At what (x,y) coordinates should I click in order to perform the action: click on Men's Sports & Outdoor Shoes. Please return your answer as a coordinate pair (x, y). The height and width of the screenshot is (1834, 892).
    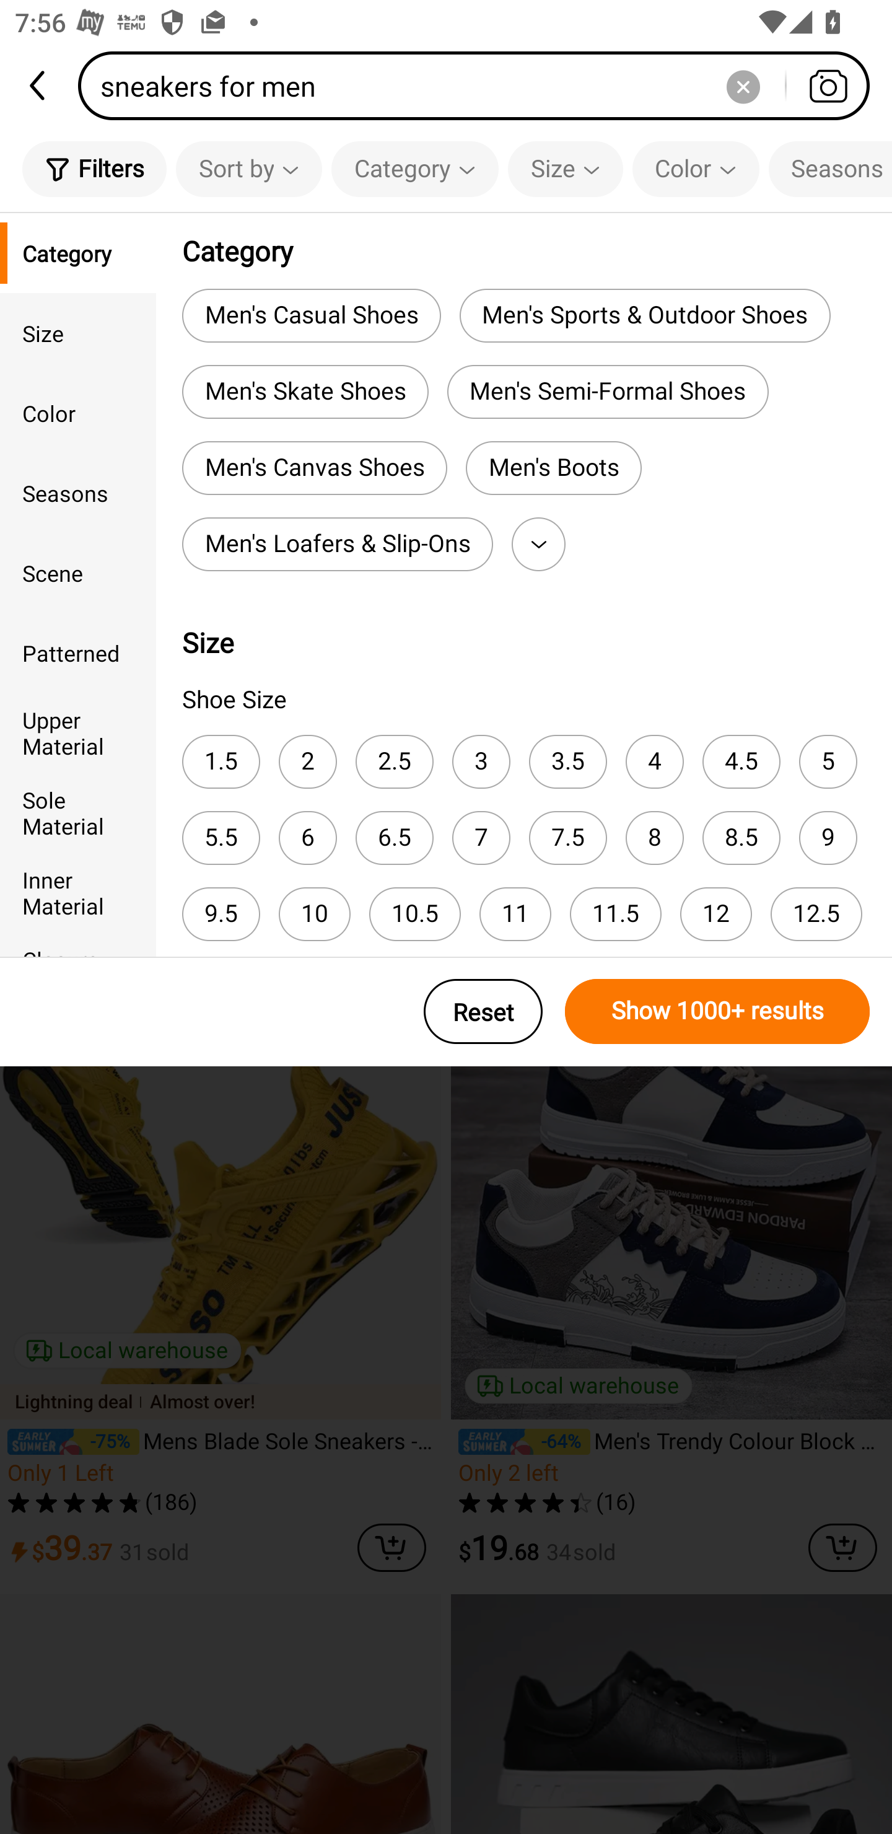
    Looking at the image, I should click on (644, 315).